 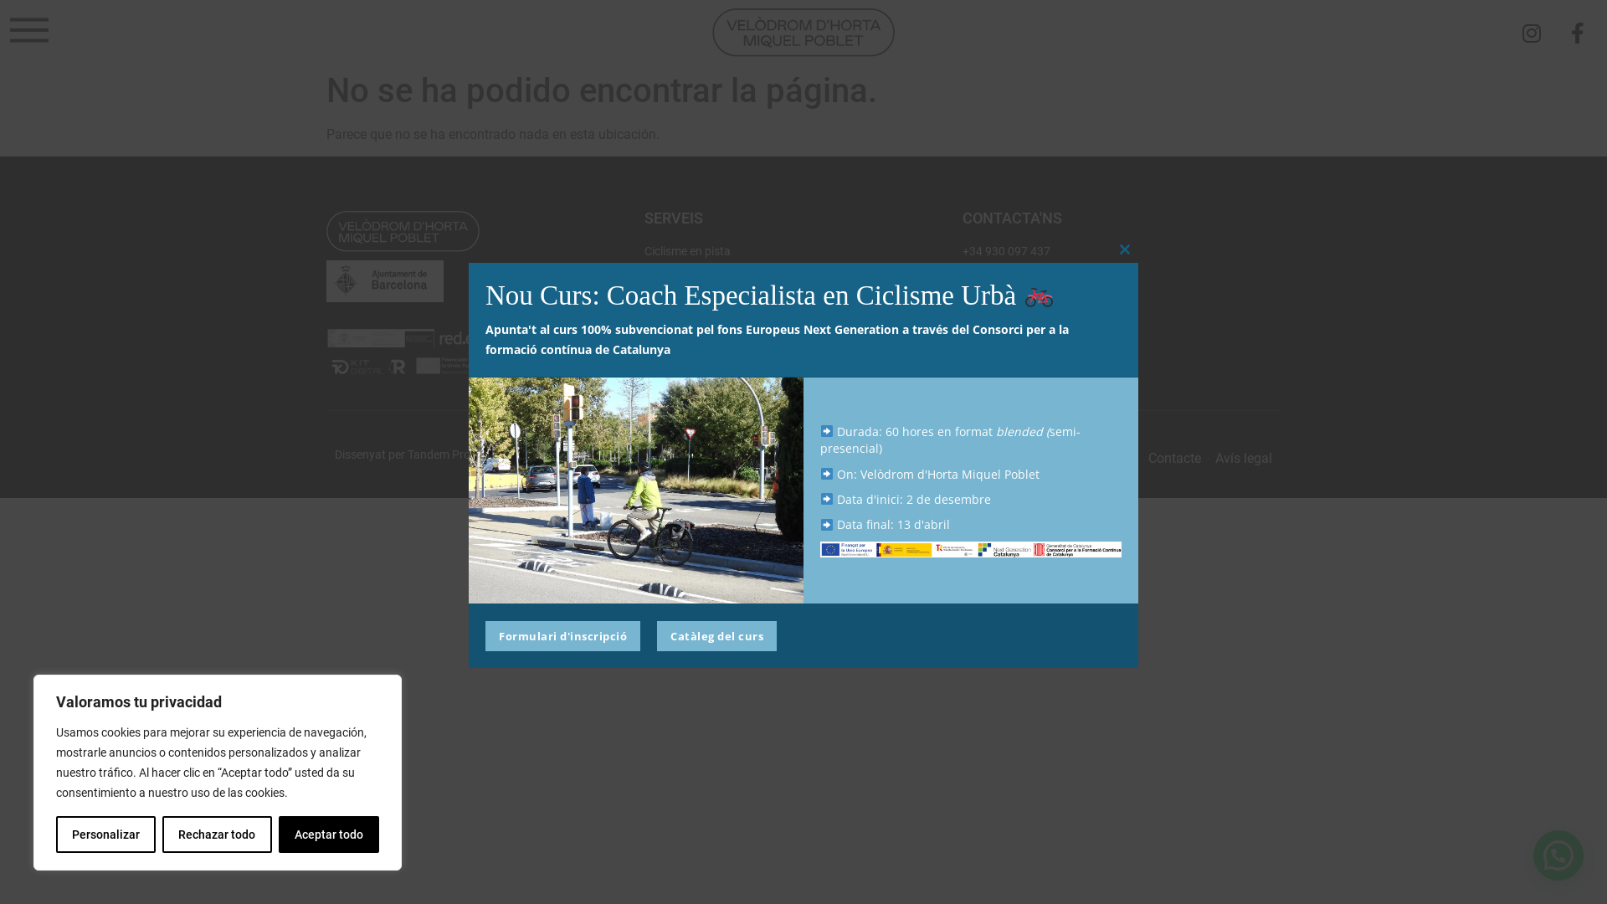 What do you see at coordinates (105, 835) in the screenshot?
I see `Personalizar` at bounding box center [105, 835].